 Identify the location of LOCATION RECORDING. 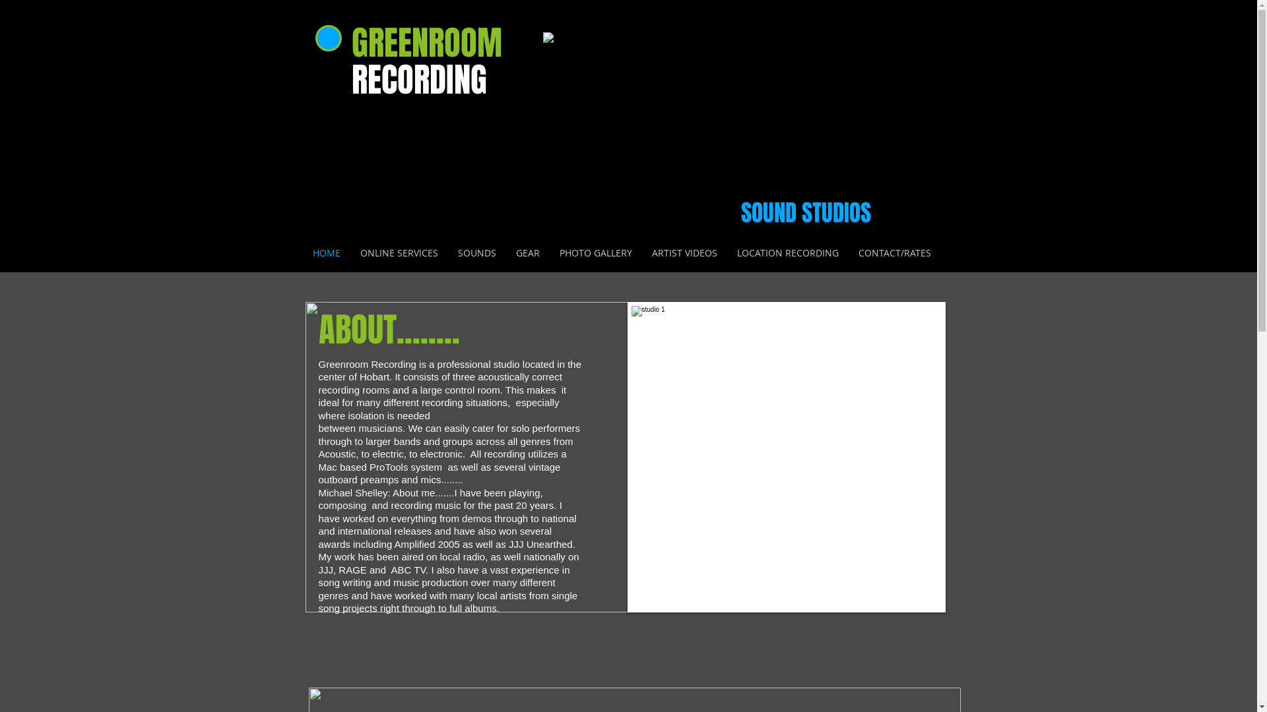
(788, 253).